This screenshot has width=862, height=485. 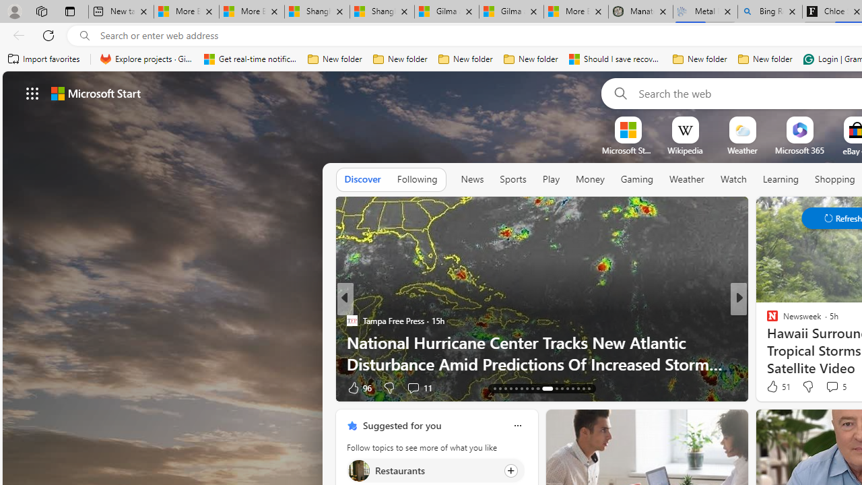 I want to click on Tampa Free Press, so click(x=352, y=321).